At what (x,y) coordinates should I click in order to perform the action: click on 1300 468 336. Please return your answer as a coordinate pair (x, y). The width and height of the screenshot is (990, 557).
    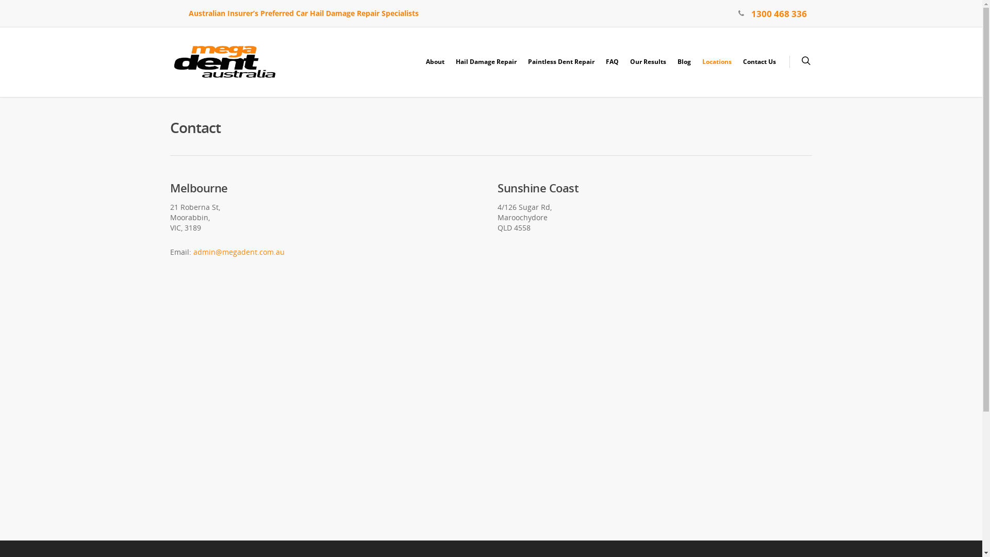
    Looking at the image, I should click on (779, 13).